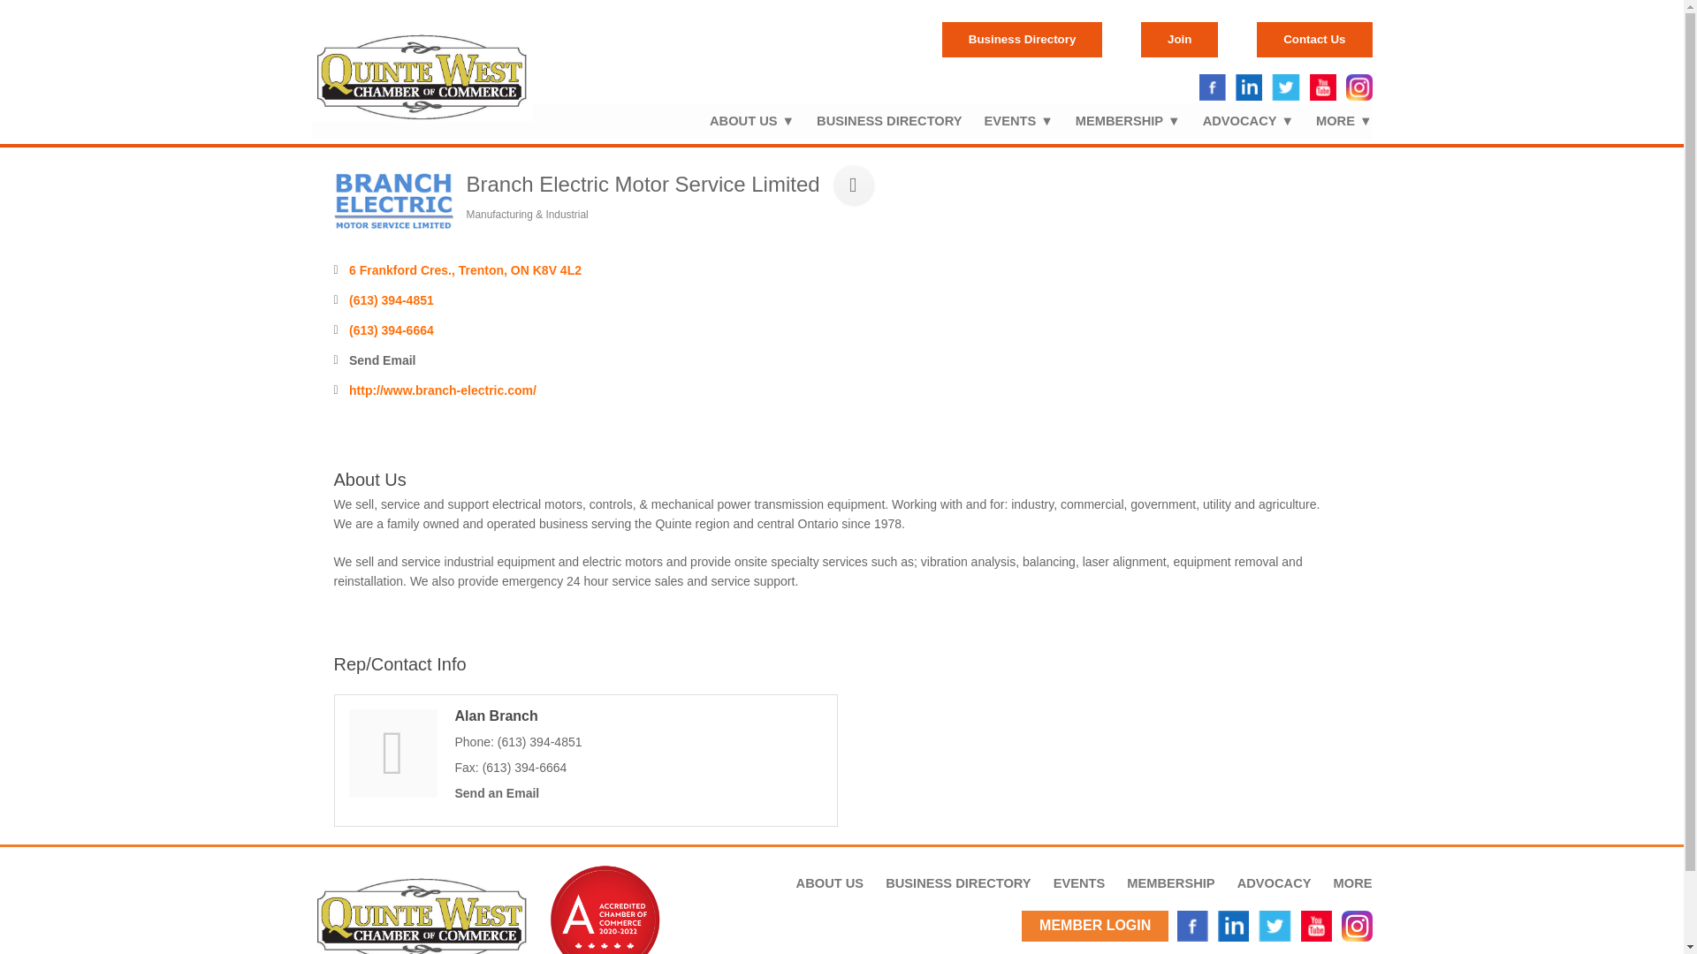 Image resolution: width=1697 pixels, height=954 pixels. Describe the element at coordinates (1179, 39) in the screenshot. I see `Join` at that location.